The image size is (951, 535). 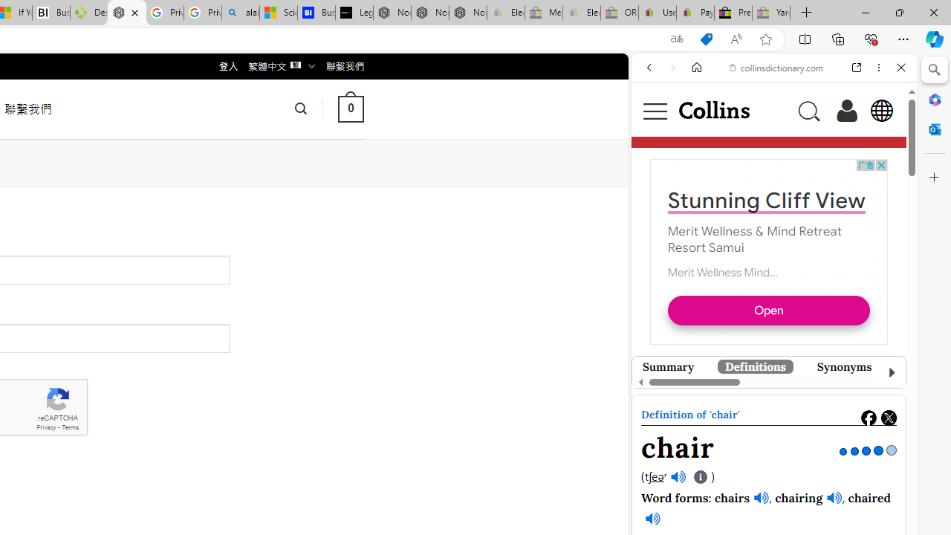 What do you see at coordinates (844, 366) in the screenshot?
I see `Synonyms` at bounding box center [844, 366].